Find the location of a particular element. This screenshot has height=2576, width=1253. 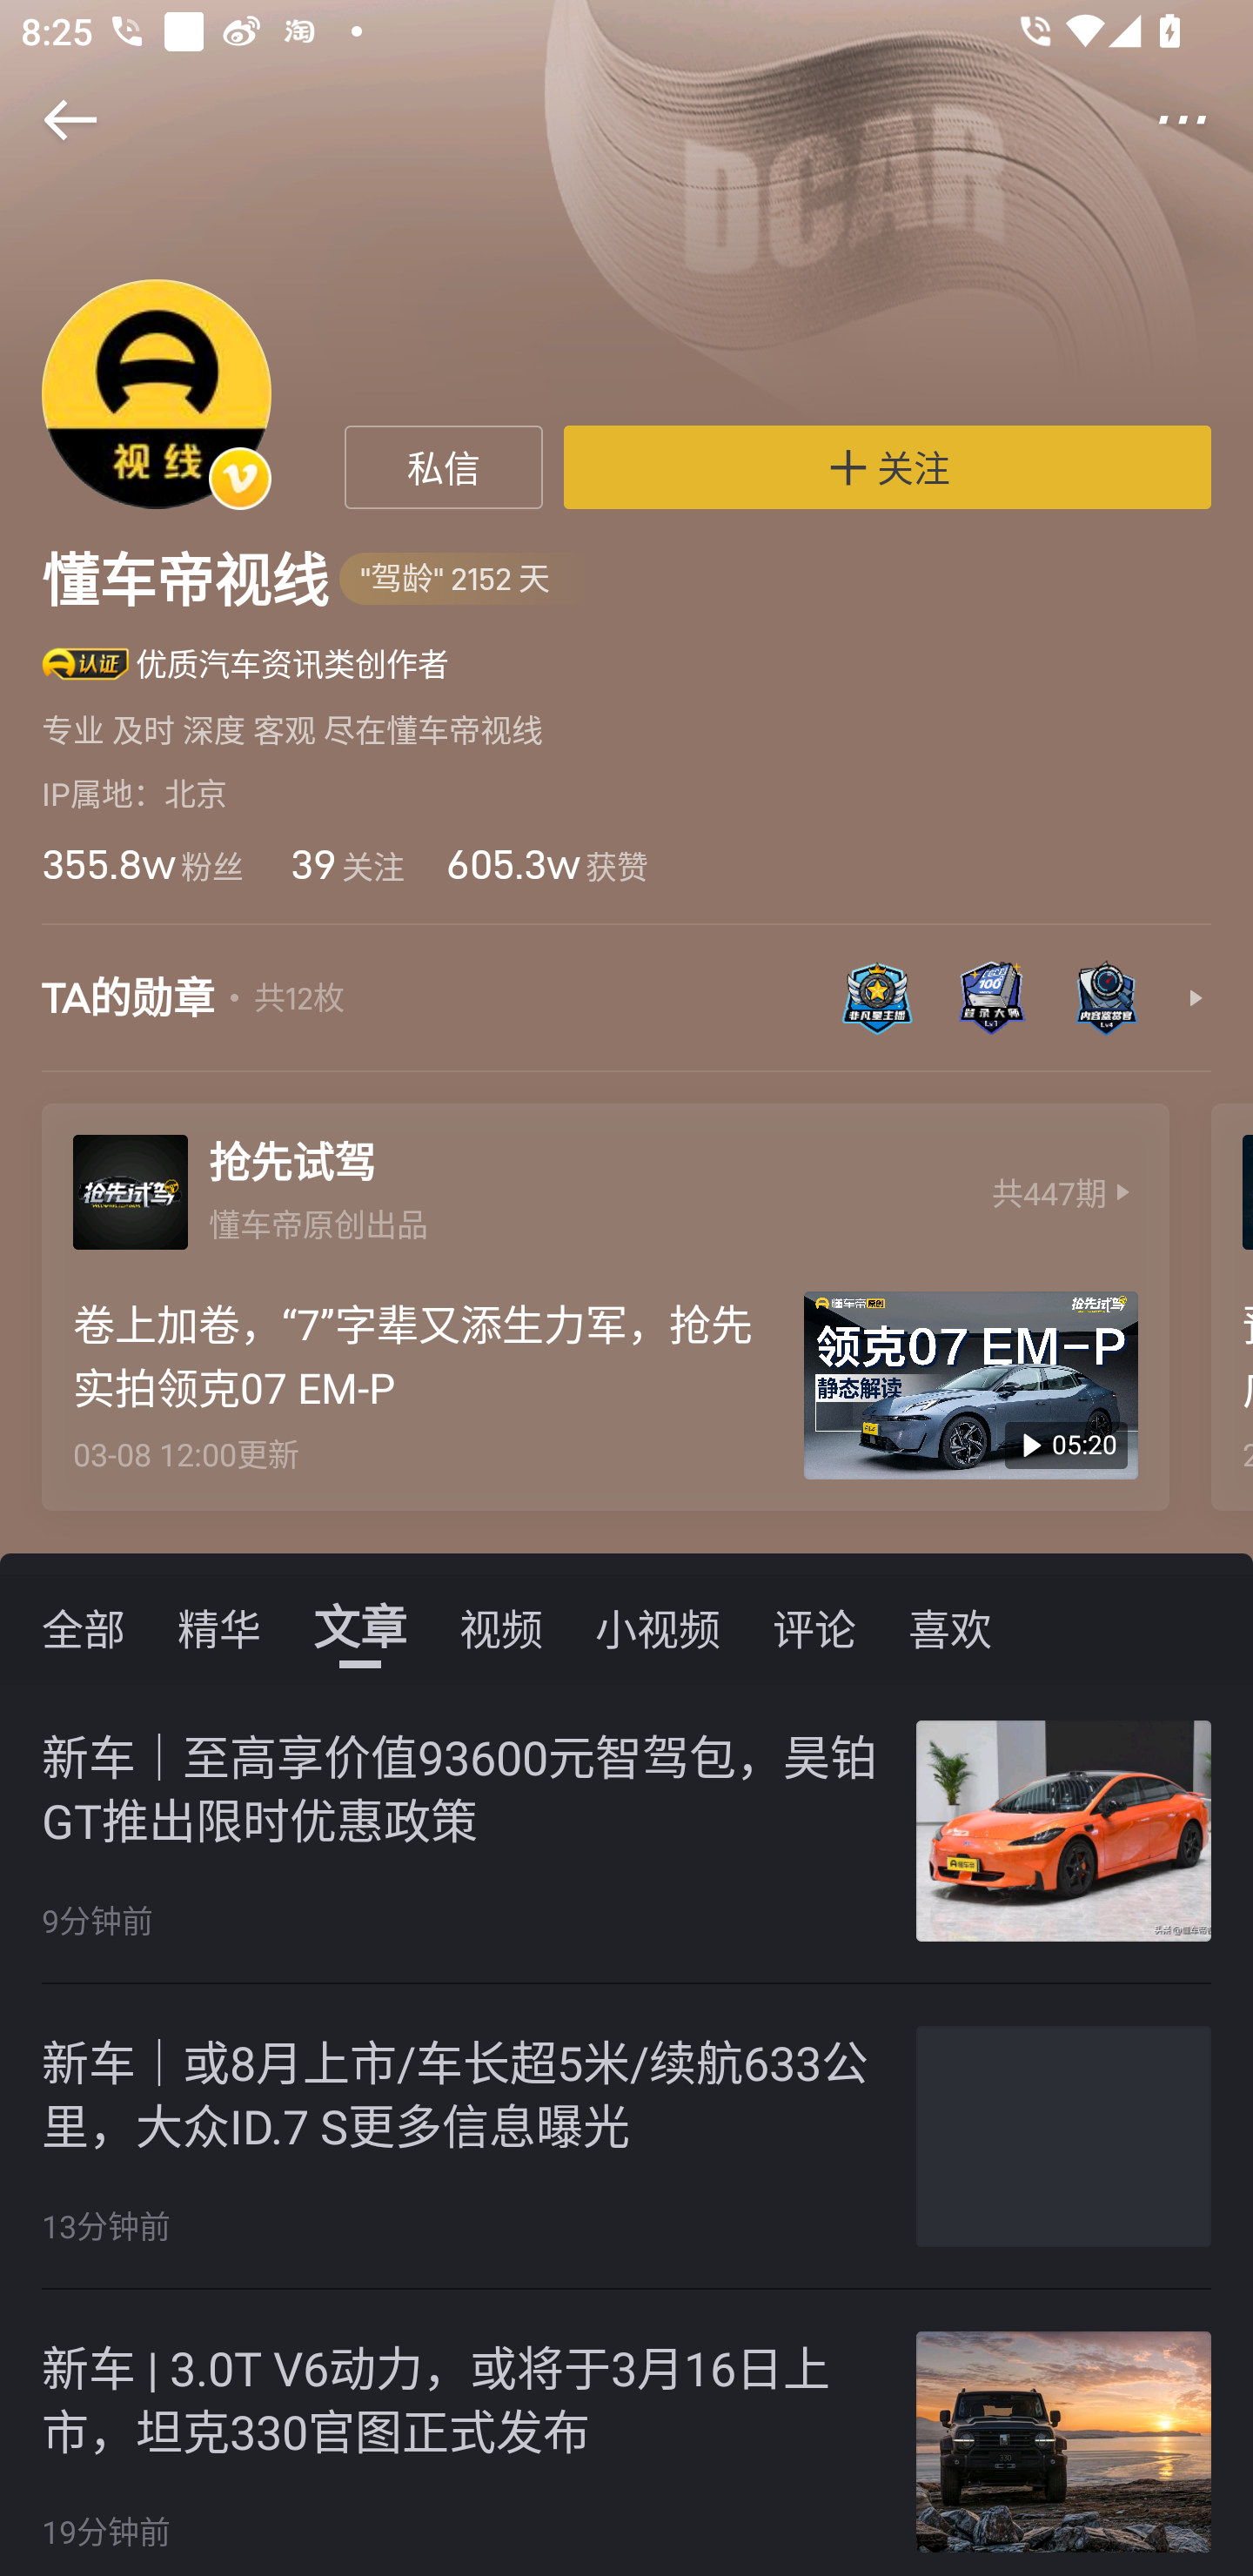

"驾龄" 2152 天 is located at coordinates (471, 580).